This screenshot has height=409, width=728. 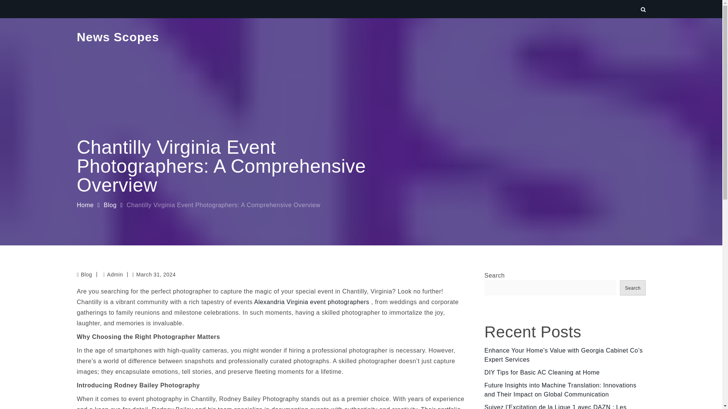 I want to click on Home, so click(x=85, y=205).